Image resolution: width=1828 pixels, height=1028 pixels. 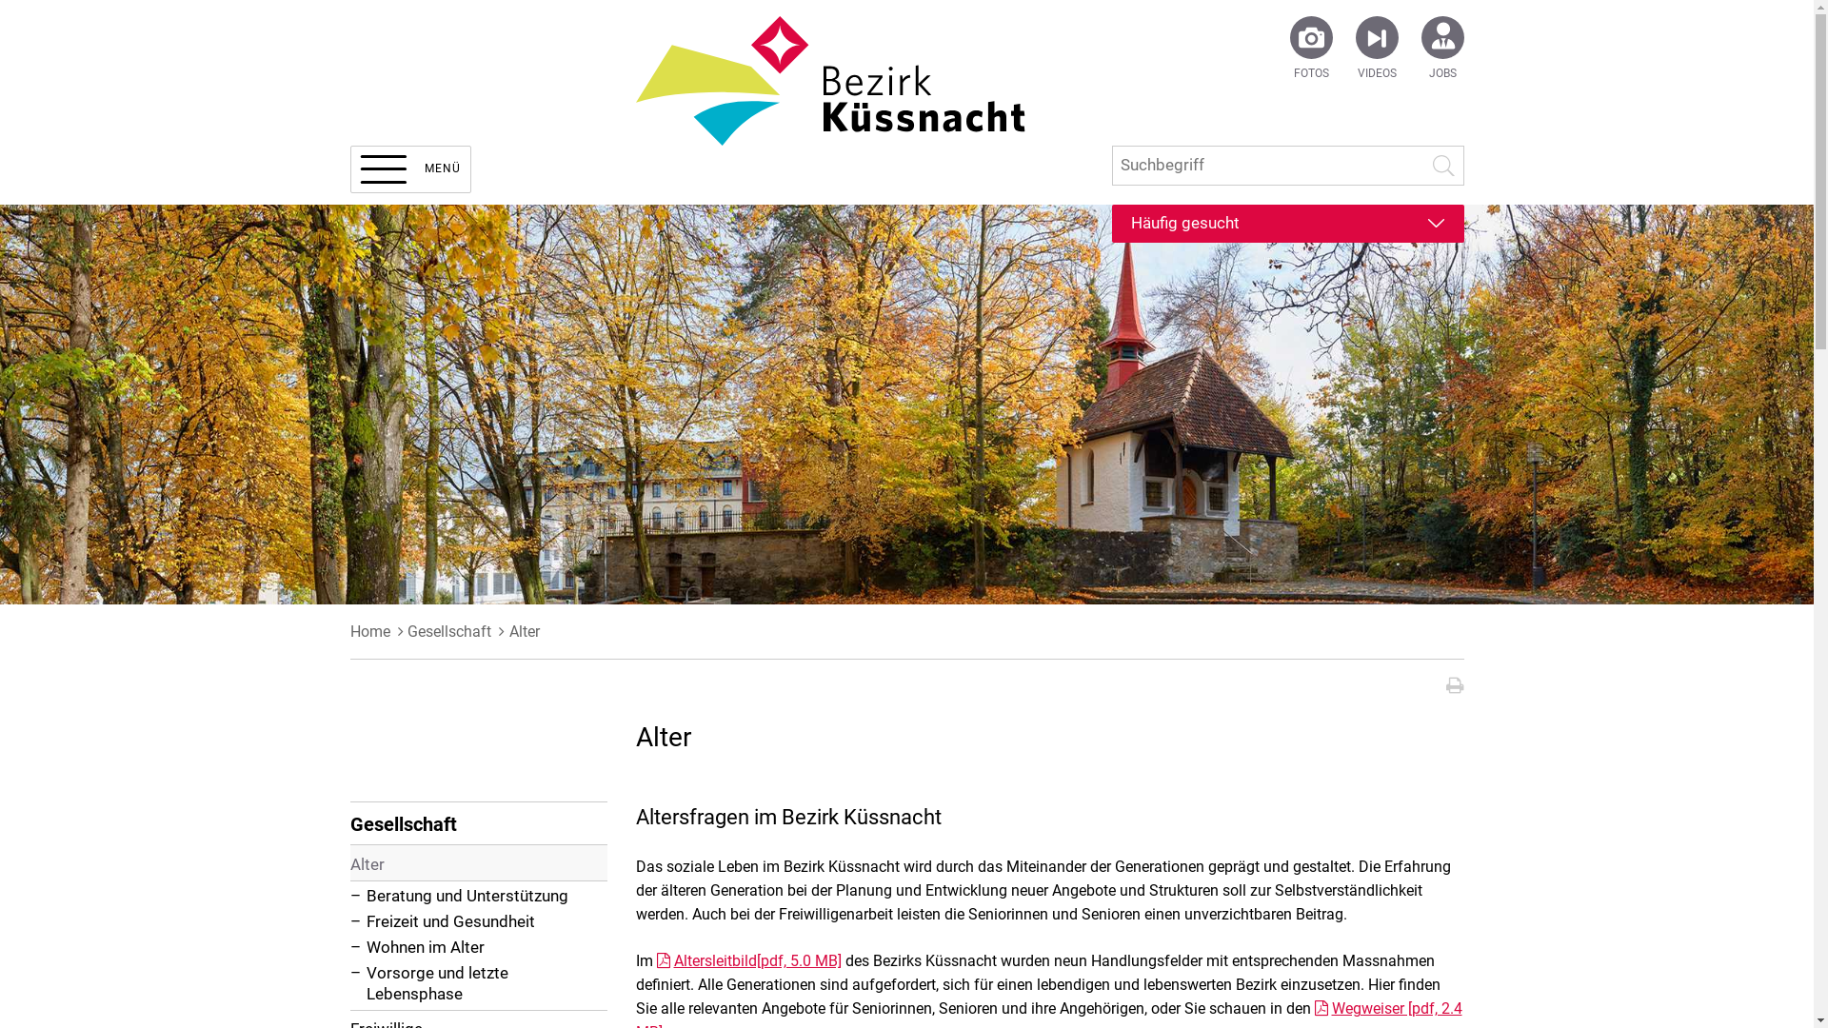 I want to click on Wohnen im Alter, so click(x=479, y=950).